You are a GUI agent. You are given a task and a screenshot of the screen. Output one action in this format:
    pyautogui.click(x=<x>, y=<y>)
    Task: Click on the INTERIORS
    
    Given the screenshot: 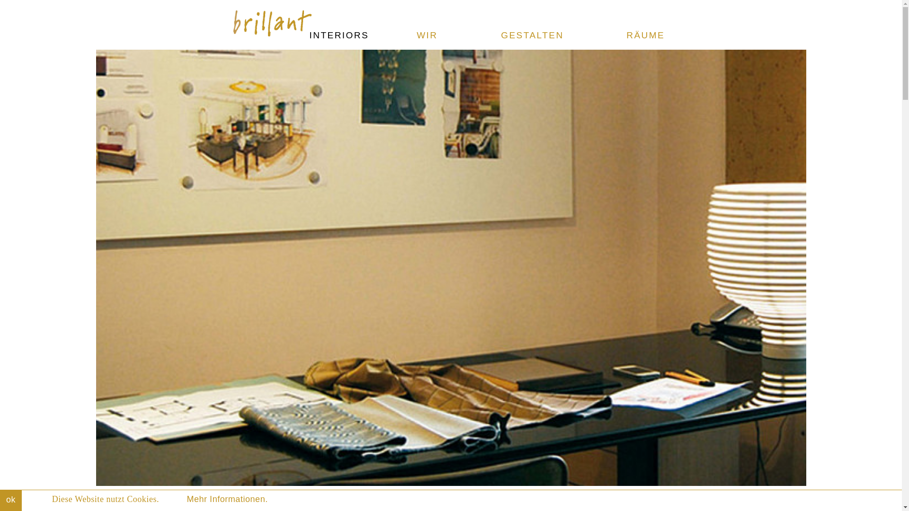 What is the action you would take?
    pyautogui.click(x=339, y=35)
    